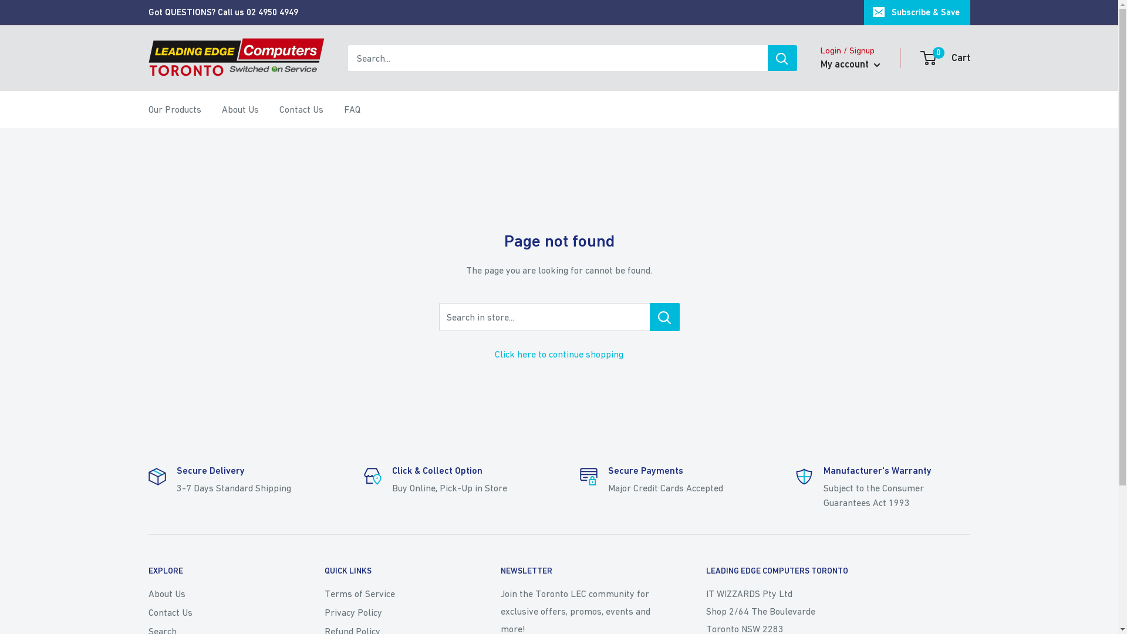 This screenshot has height=634, width=1127. Describe the element at coordinates (917, 12) in the screenshot. I see `Subscribe & Save` at that location.